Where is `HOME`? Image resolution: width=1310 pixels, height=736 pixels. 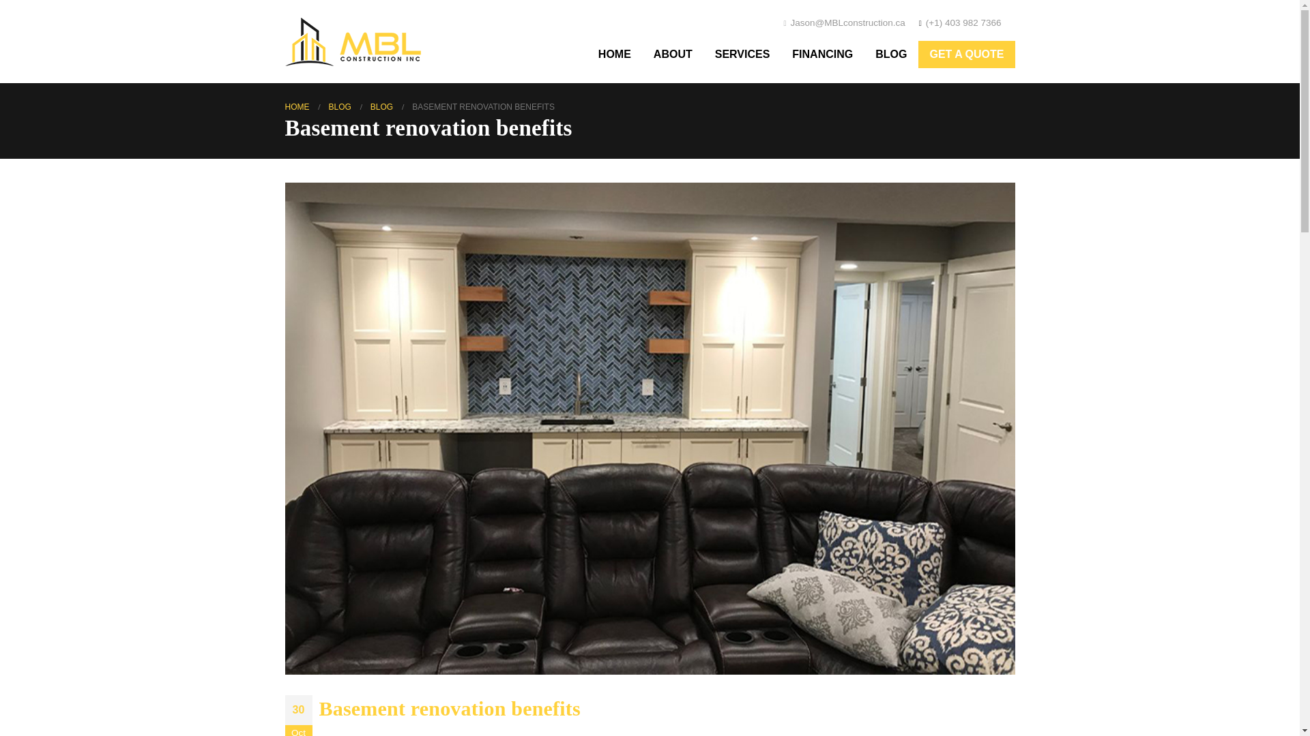
HOME is located at coordinates (297, 106).